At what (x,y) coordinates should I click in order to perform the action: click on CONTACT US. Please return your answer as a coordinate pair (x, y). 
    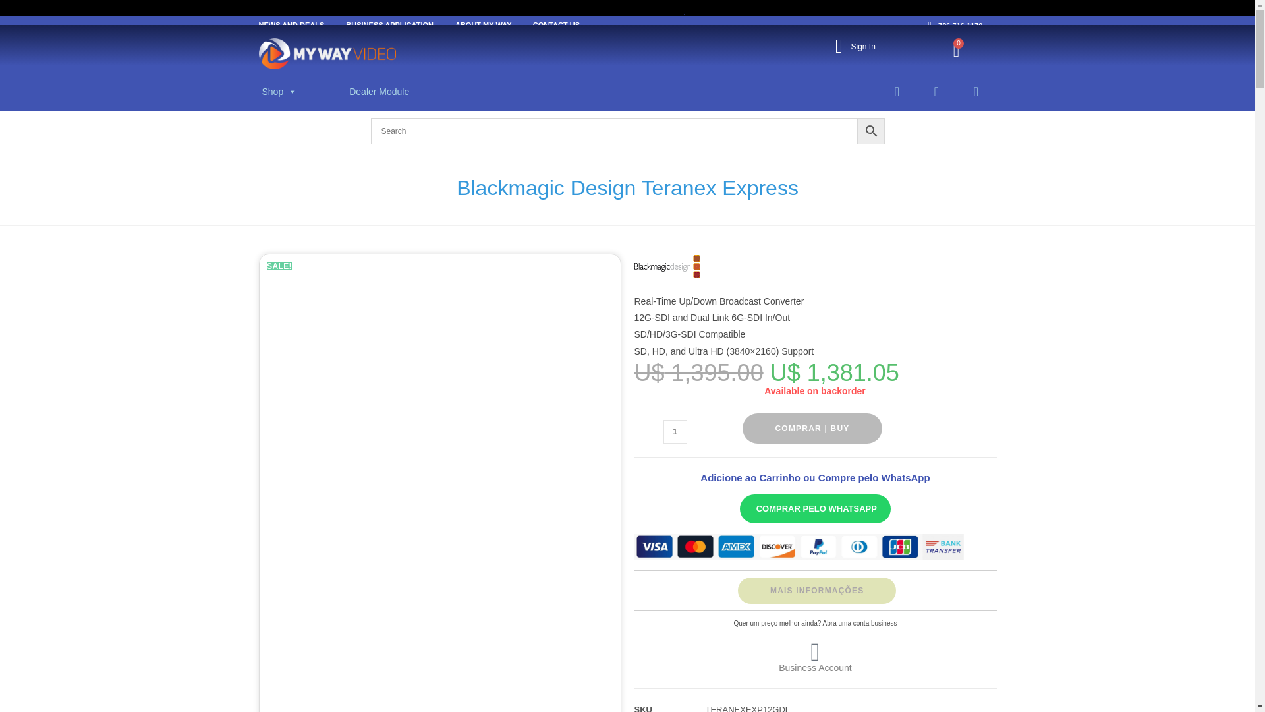
    Looking at the image, I should click on (556, 24).